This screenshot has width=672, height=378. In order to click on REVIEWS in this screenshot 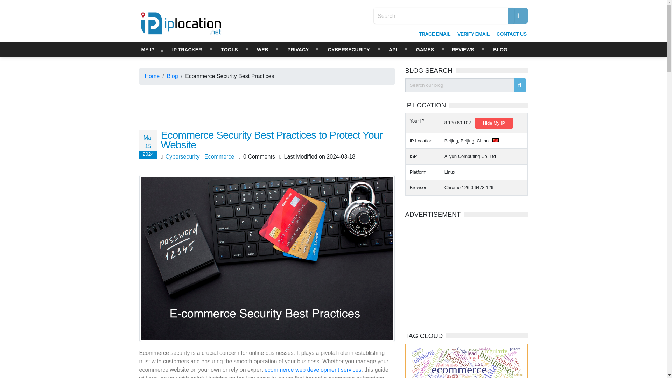, I will do `click(463, 50)`.